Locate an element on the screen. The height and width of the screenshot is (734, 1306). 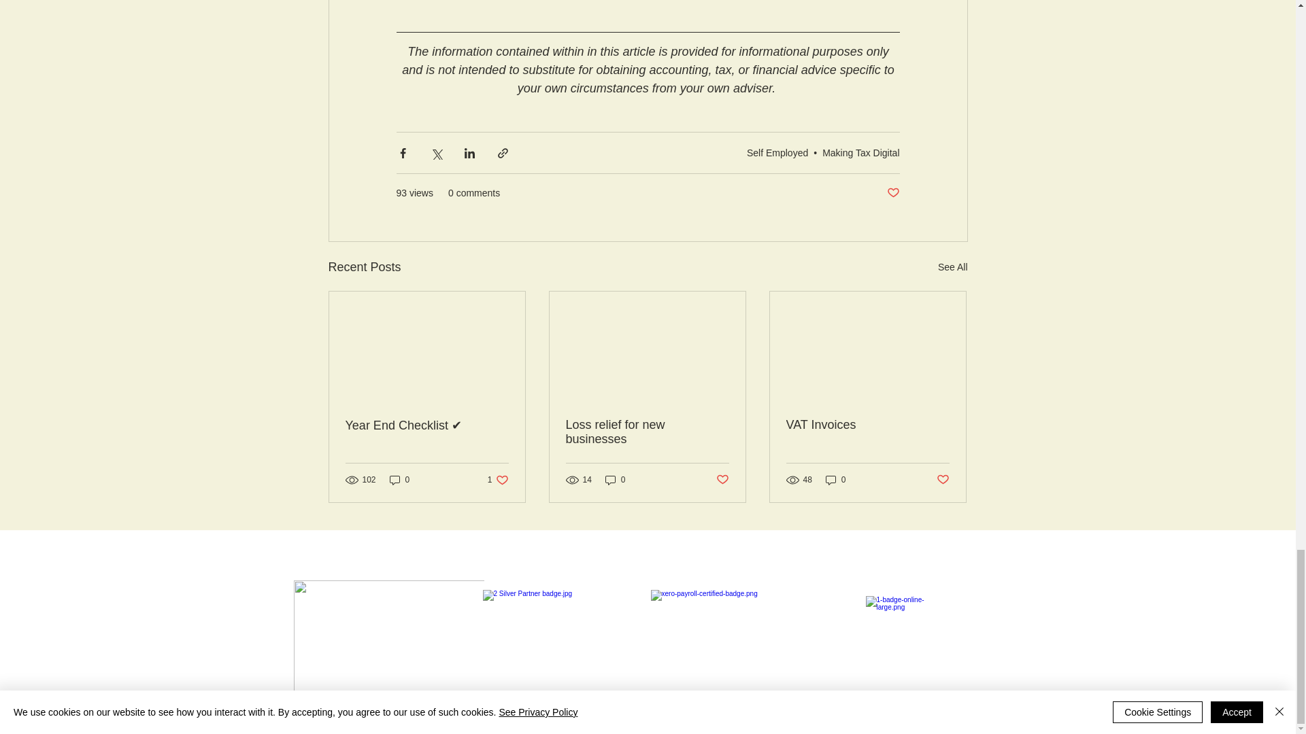
See All is located at coordinates (952, 268).